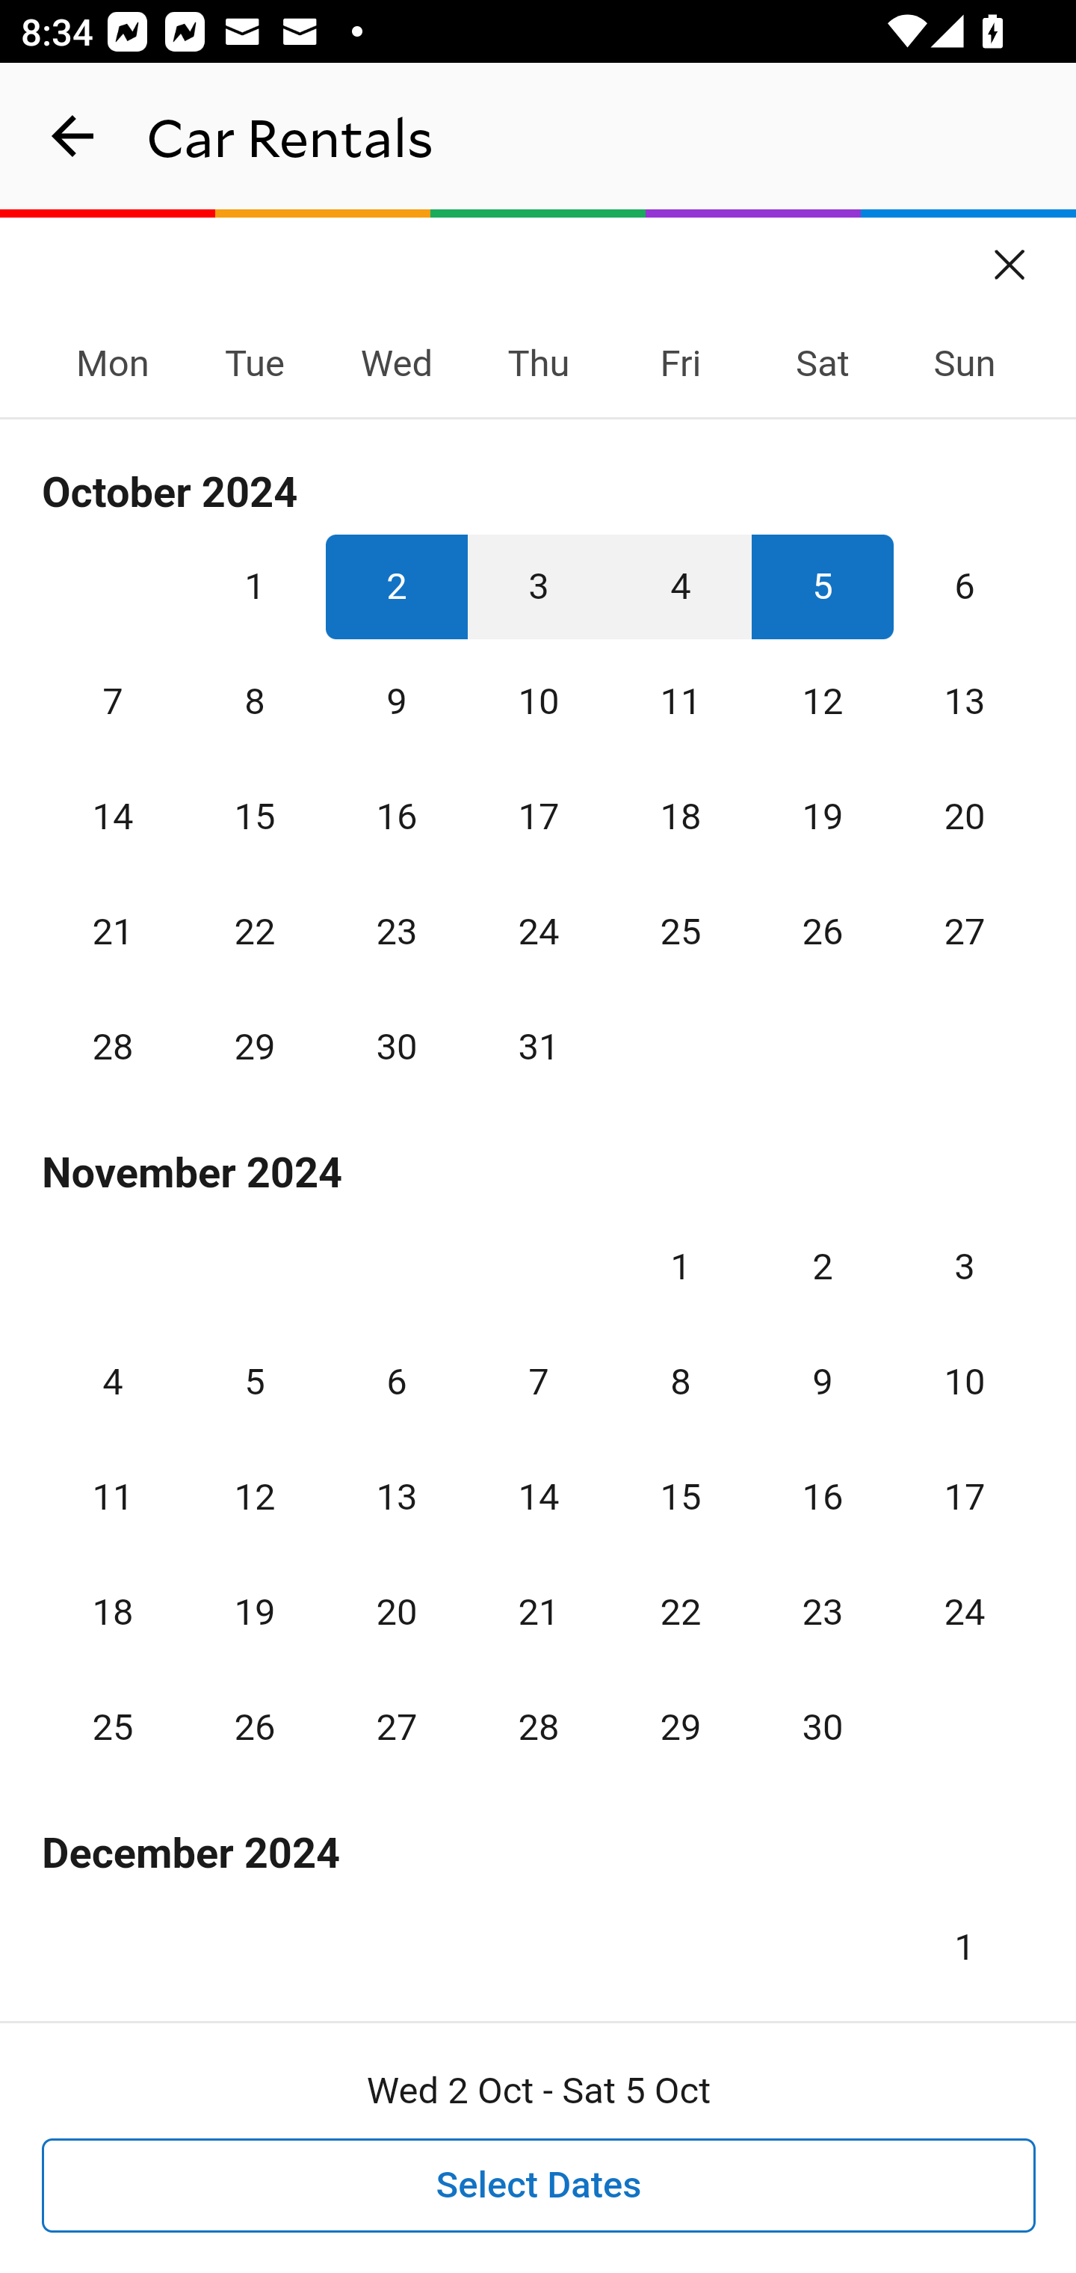 The width and height of the screenshot is (1076, 2273). What do you see at coordinates (539, 702) in the screenshot?
I see `10 October 2024` at bounding box center [539, 702].